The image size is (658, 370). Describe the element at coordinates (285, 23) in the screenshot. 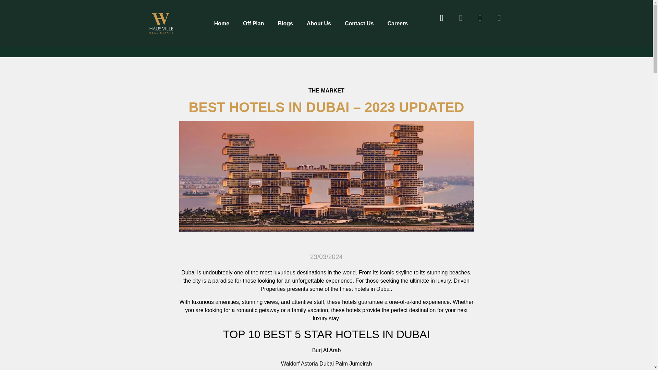

I see `Blogs` at that location.